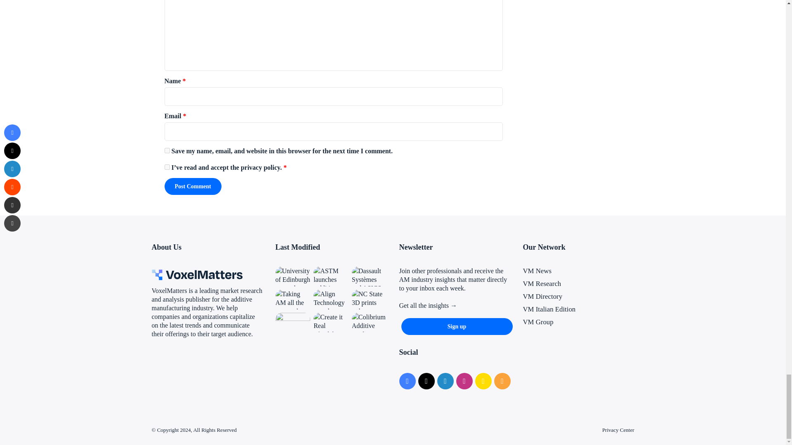 This screenshot has height=445, width=792. Describe the element at coordinates (167, 166) in the screenshot. I see `on` at that location.